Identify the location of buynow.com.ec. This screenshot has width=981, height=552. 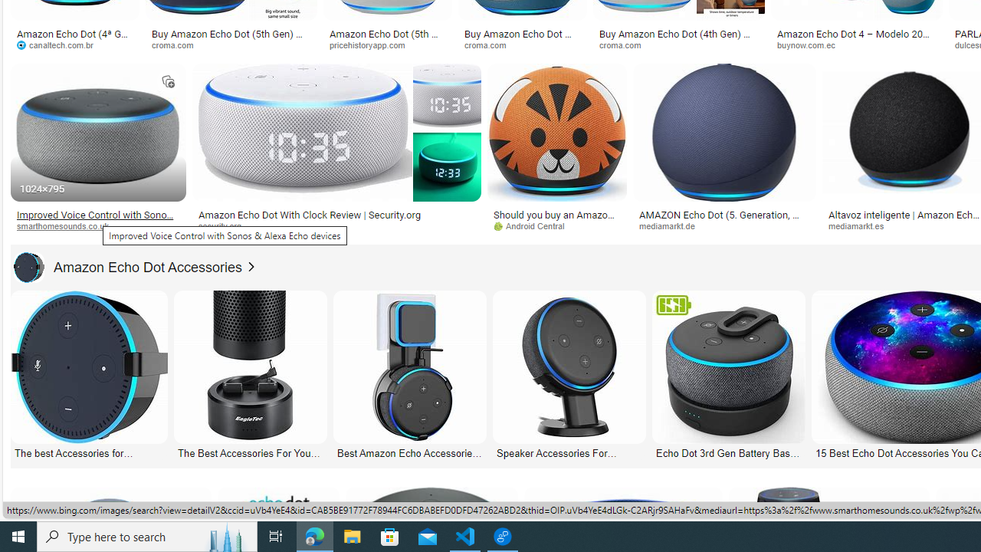
(857, 44).